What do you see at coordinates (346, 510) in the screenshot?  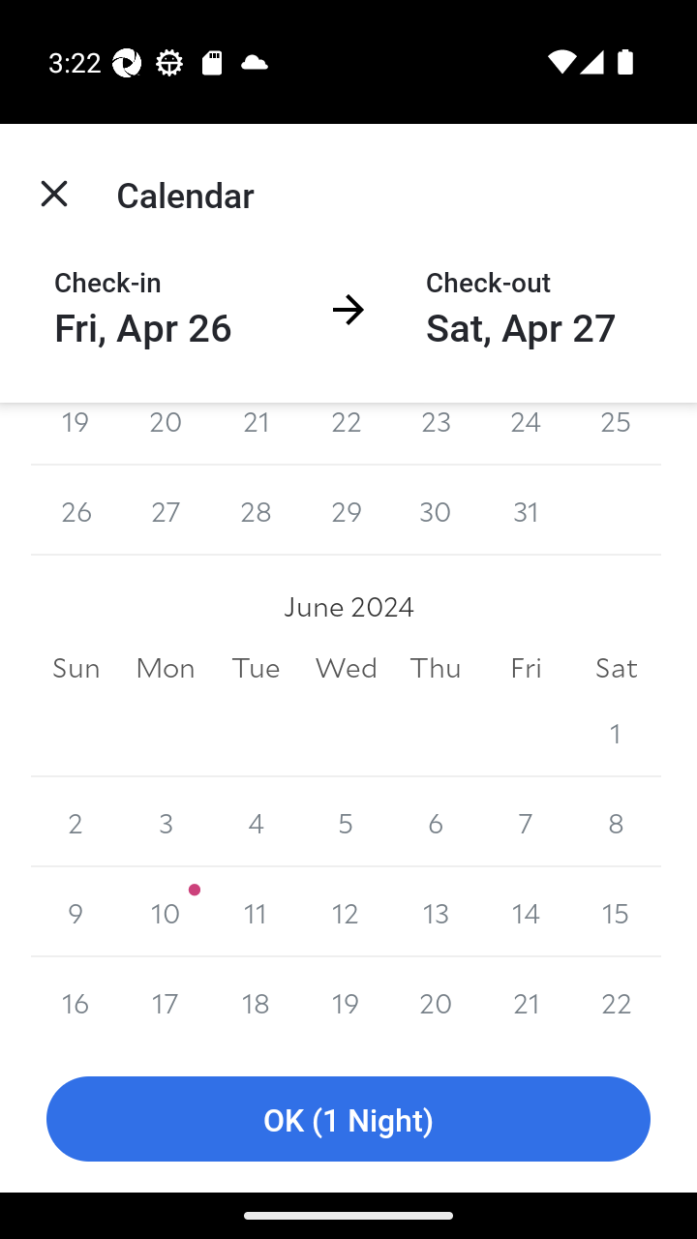 I see `29 29 May 2024` at bounding box center [346, 510].